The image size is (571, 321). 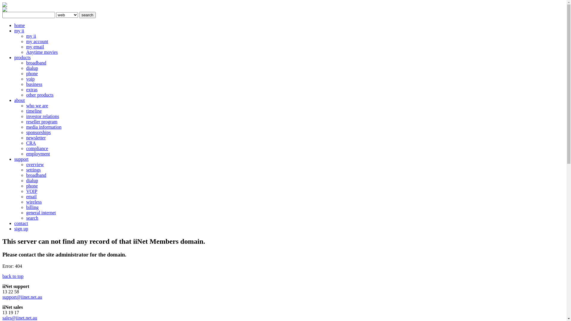 What do you see at coordinates (35, 165) in the screenshot?
I see `overview` at bounding box center [35, 165].